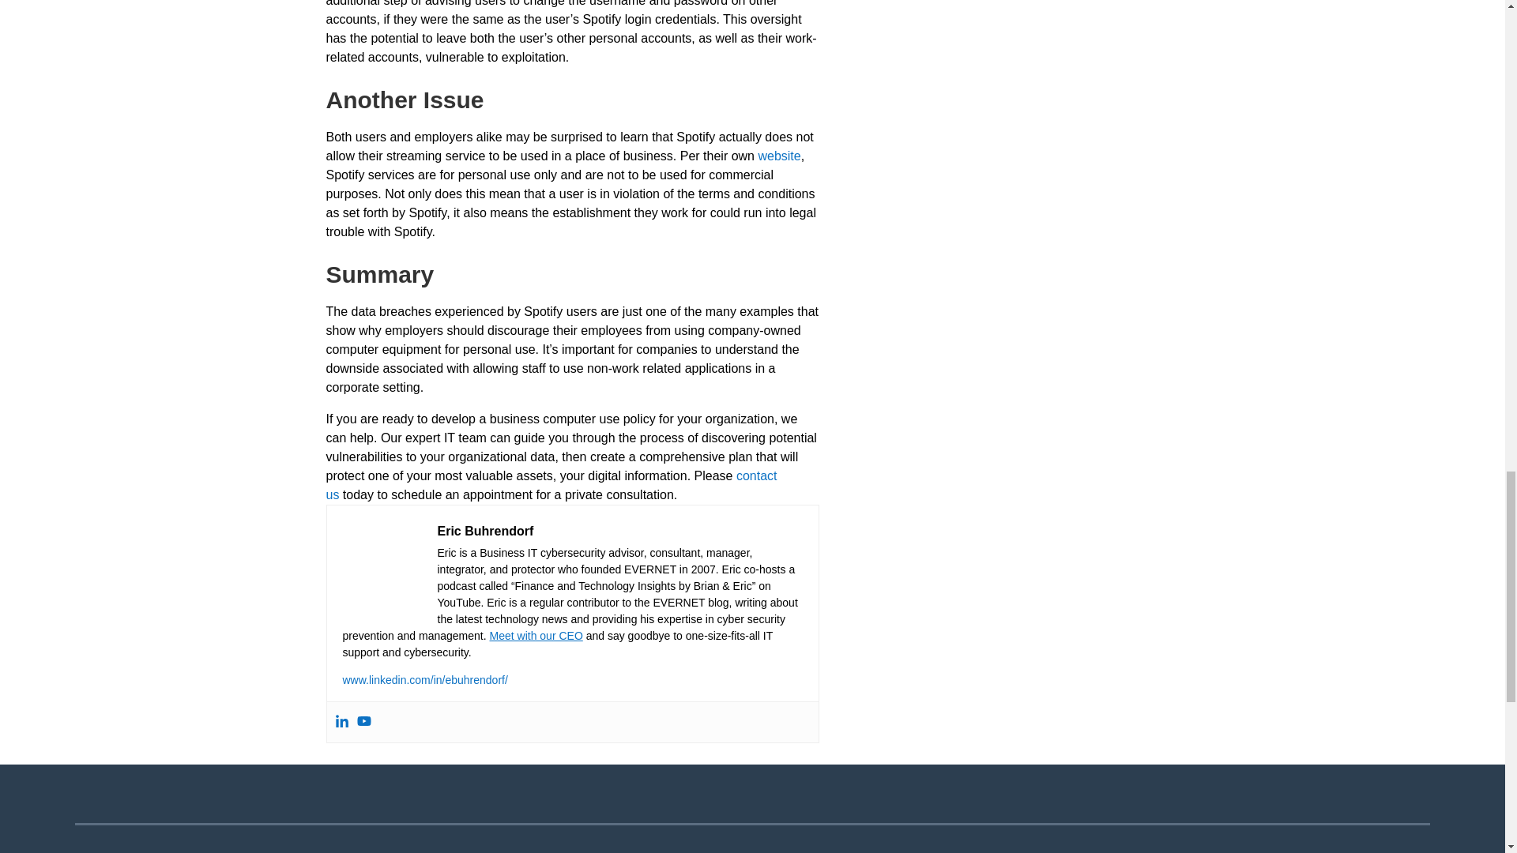  What do you see at coordinates (485, 531) in the screenshot?
I see `Eric Buhrendorf` at bounding box center [485, 531].